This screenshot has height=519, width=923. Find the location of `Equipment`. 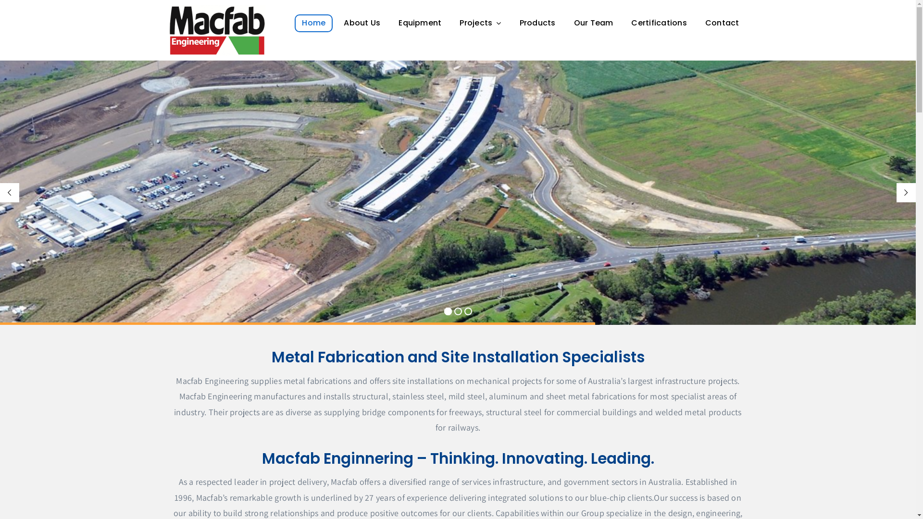

Equipment is located at coordinates (420, 23).